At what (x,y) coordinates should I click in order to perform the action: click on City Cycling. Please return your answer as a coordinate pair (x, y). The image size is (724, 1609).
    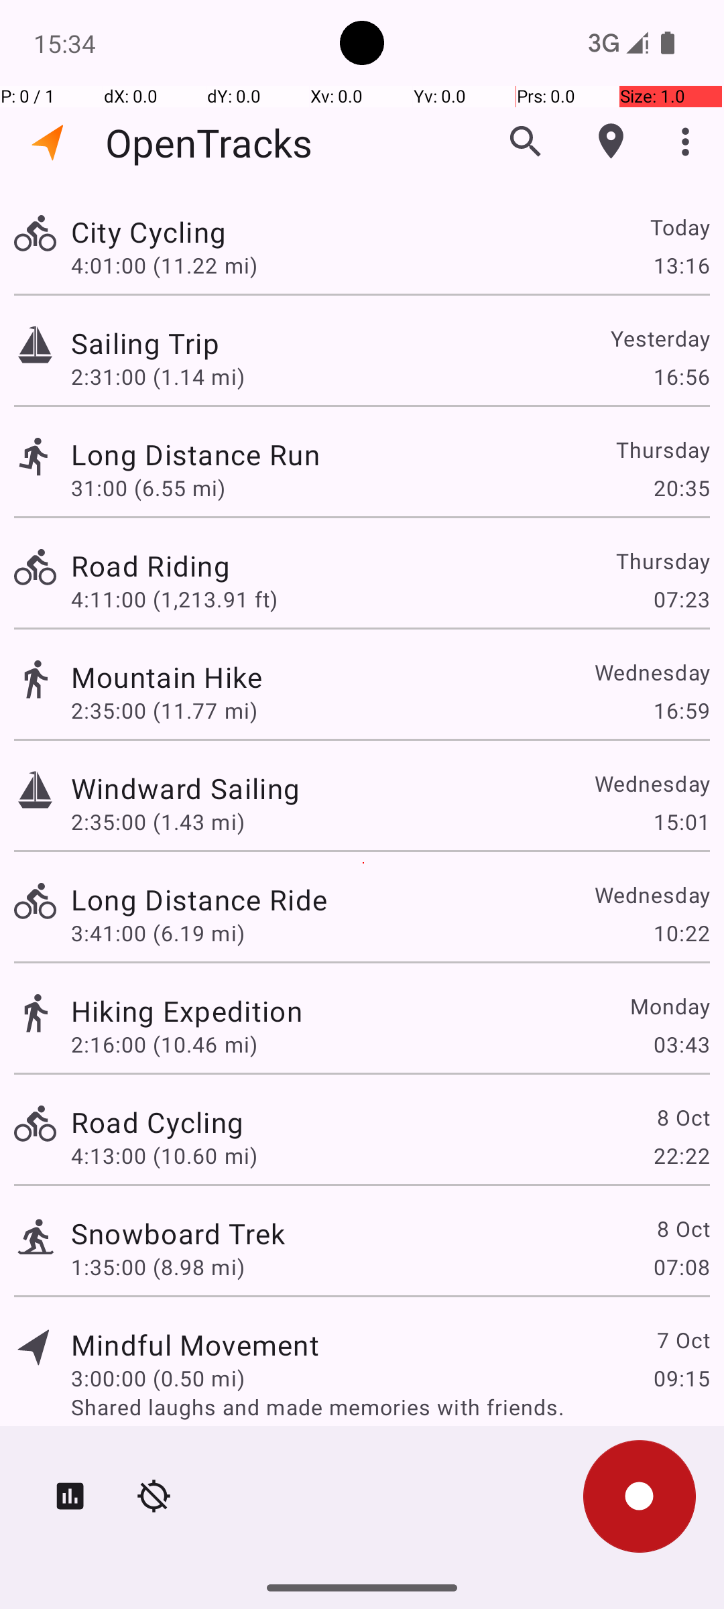
    Looking at the image, I should click on (149, 232).